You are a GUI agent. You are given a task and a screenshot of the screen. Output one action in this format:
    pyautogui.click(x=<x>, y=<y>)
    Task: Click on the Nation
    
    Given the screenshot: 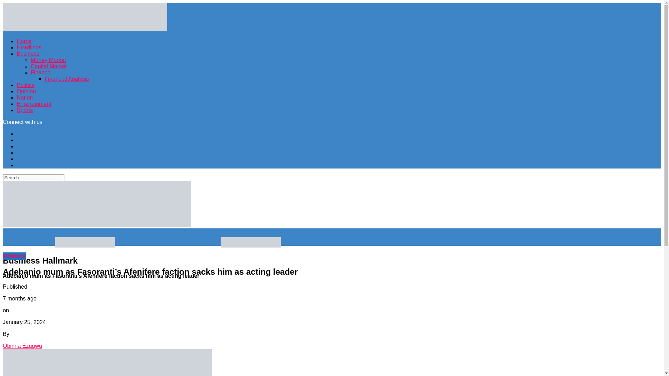 What is the action you would take?
    pyautogui.click(x=25, y=97)
    